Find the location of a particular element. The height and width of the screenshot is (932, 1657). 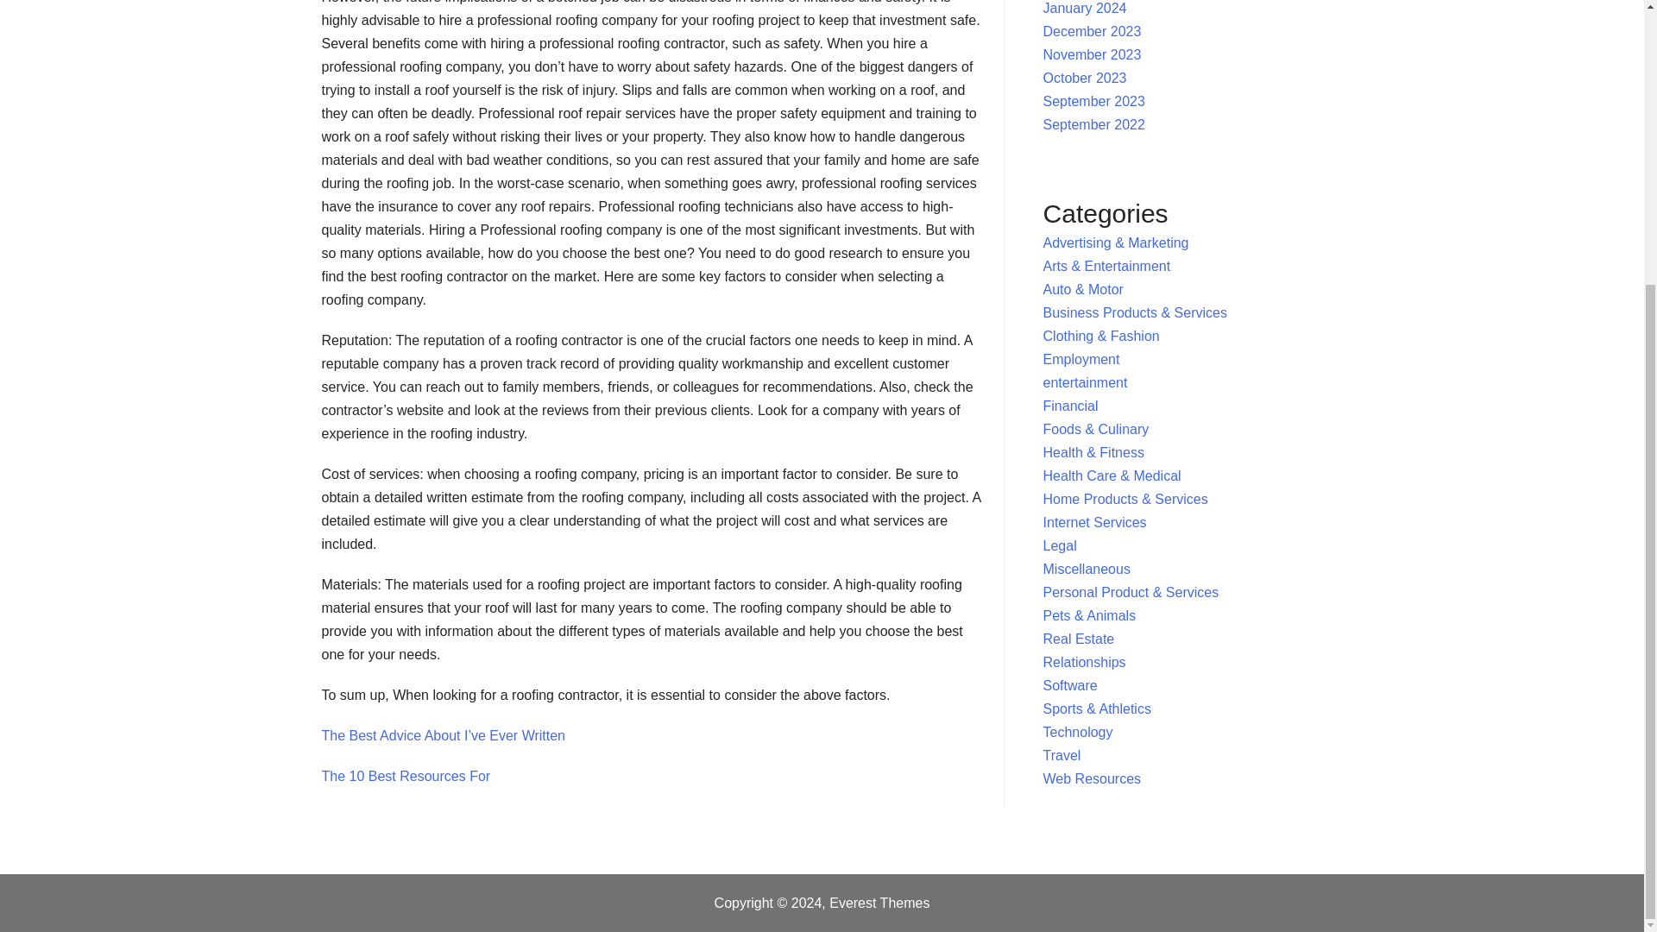

October 2023 is located at coordinates (1085, 78).